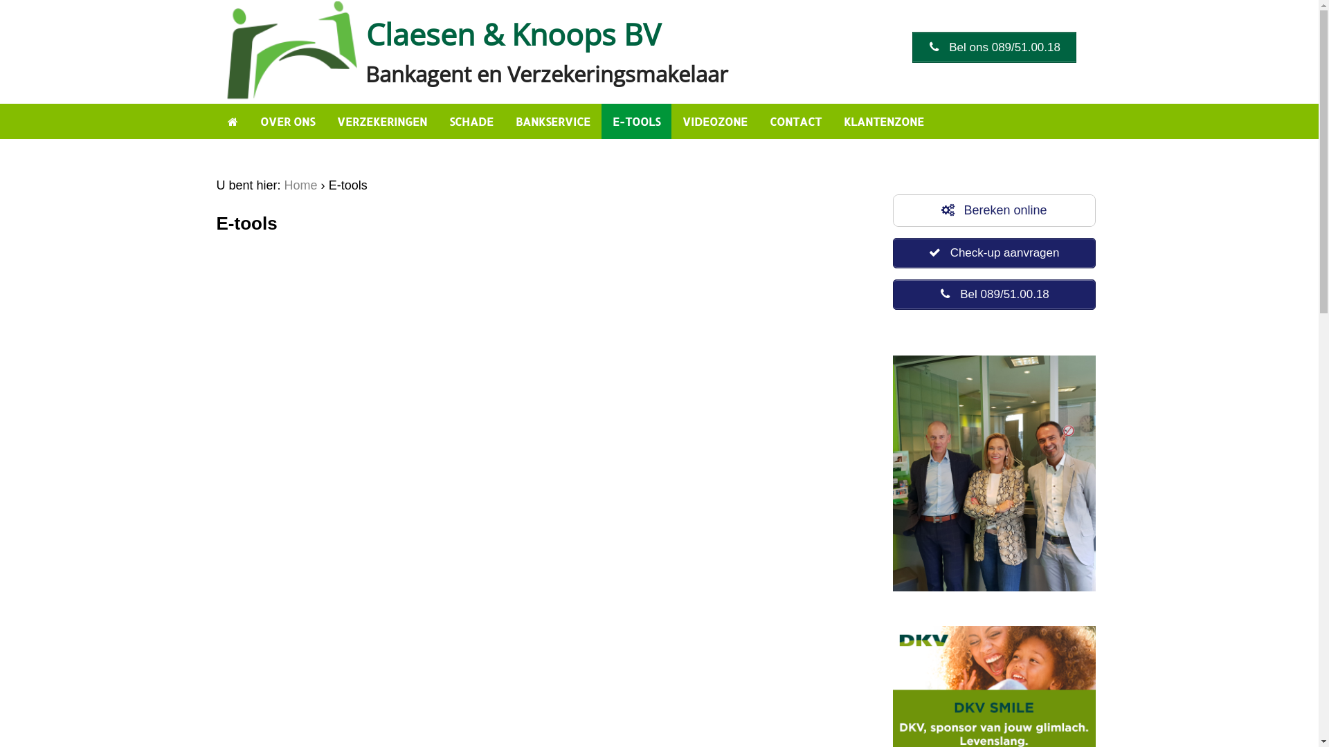  Describe the element at coordinates (635, 122) in the screenshot. I see `E-TOOLS` at that location.